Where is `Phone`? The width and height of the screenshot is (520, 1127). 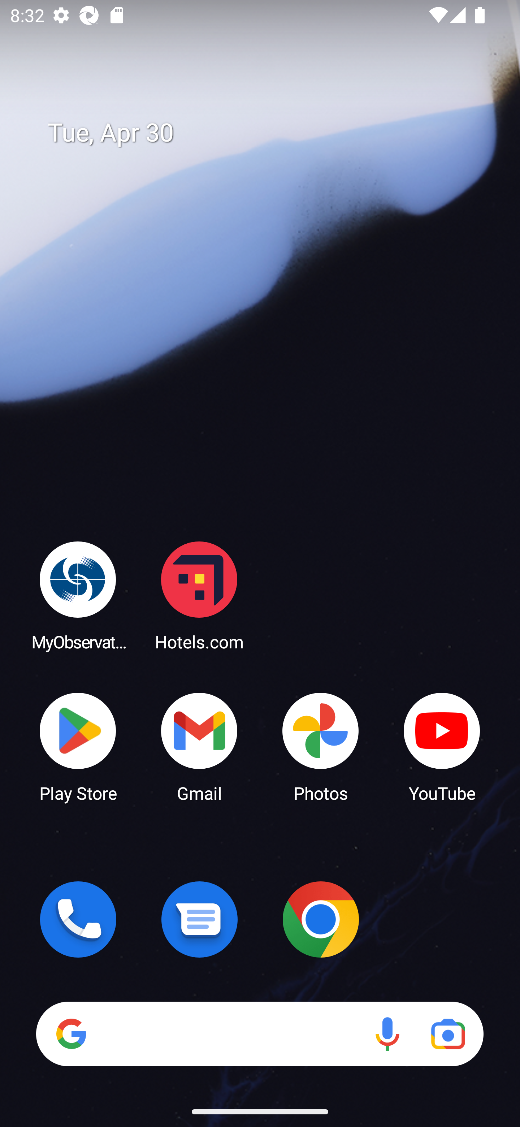
Phone is located at coordinates (78, 919).